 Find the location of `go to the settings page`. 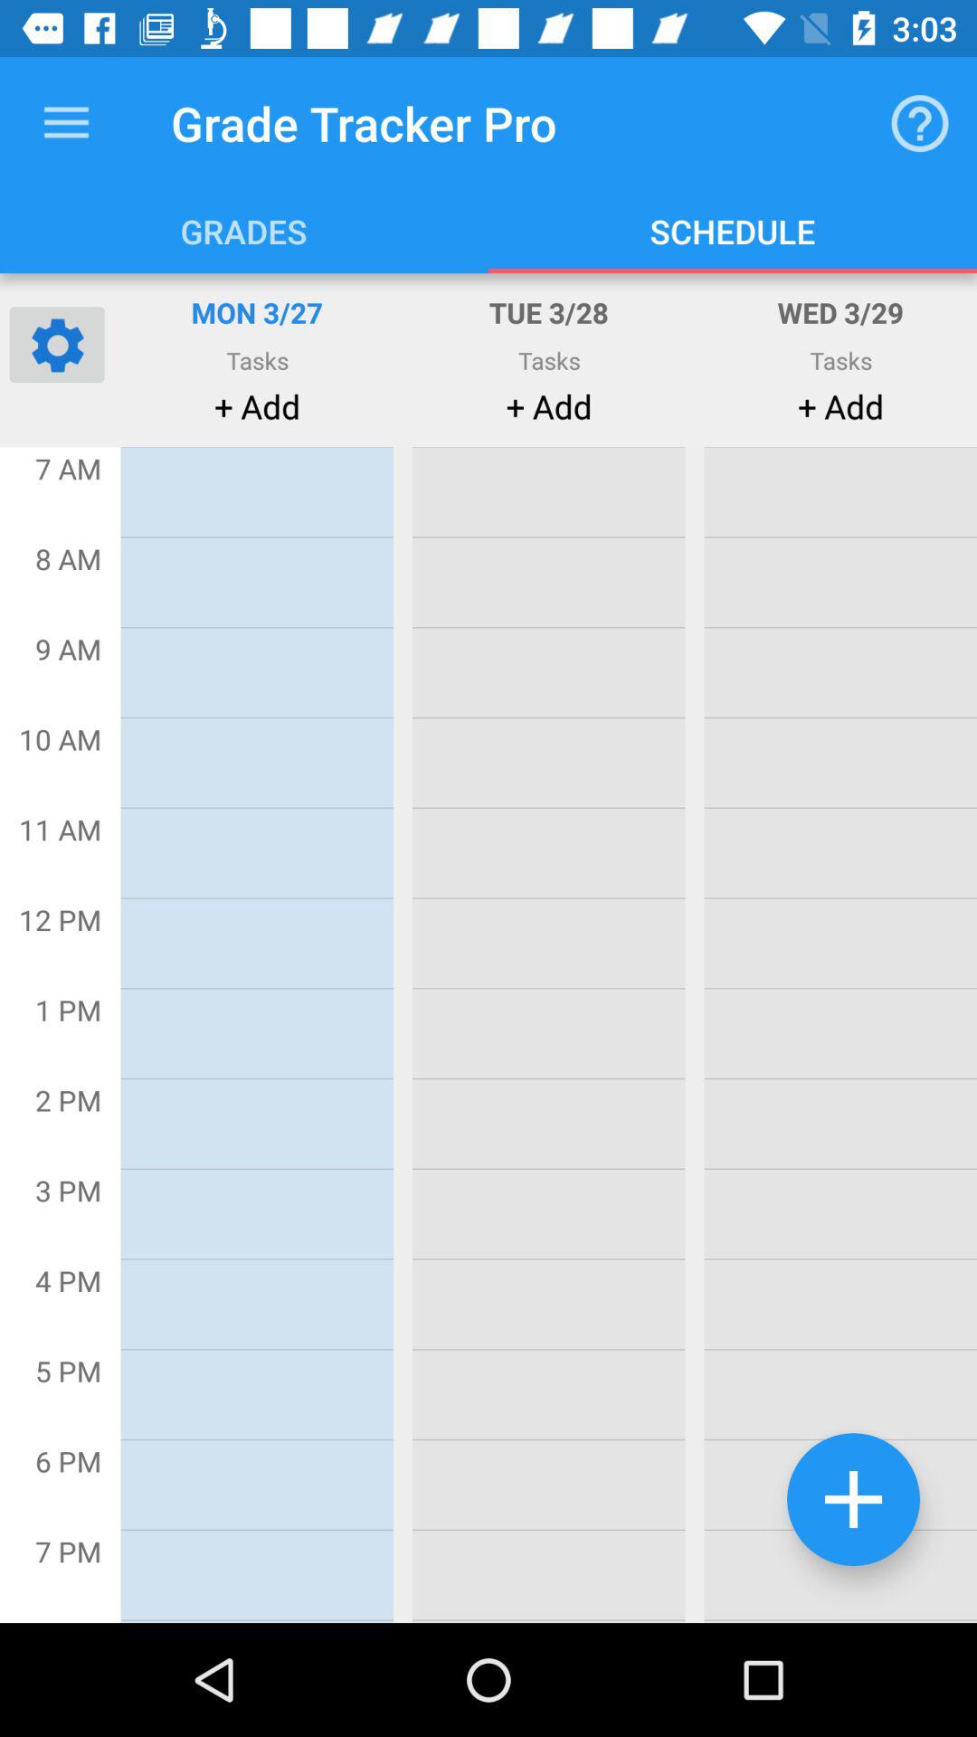

go to the settings page is located at coordinates (57, 344).